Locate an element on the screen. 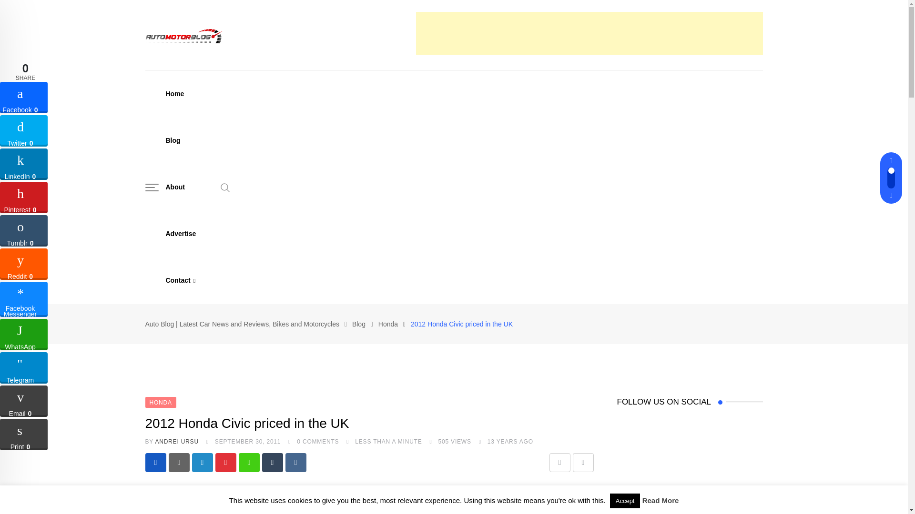 Image resolution: width=915 pixels, height=514 pixels. on is located at coordinates (620, 322).